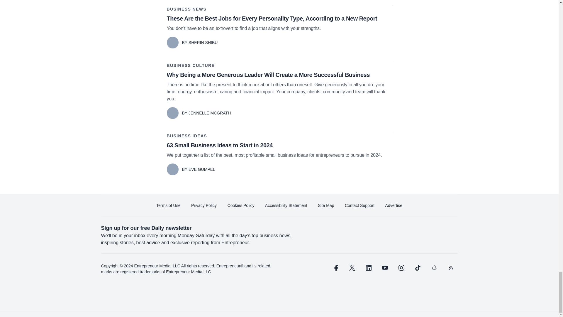 This screenshot has height=317, width=563. What do you see at coordinates (417, 268) in the screenshot?
I see `tiktok` at bounding box center [417, 268].